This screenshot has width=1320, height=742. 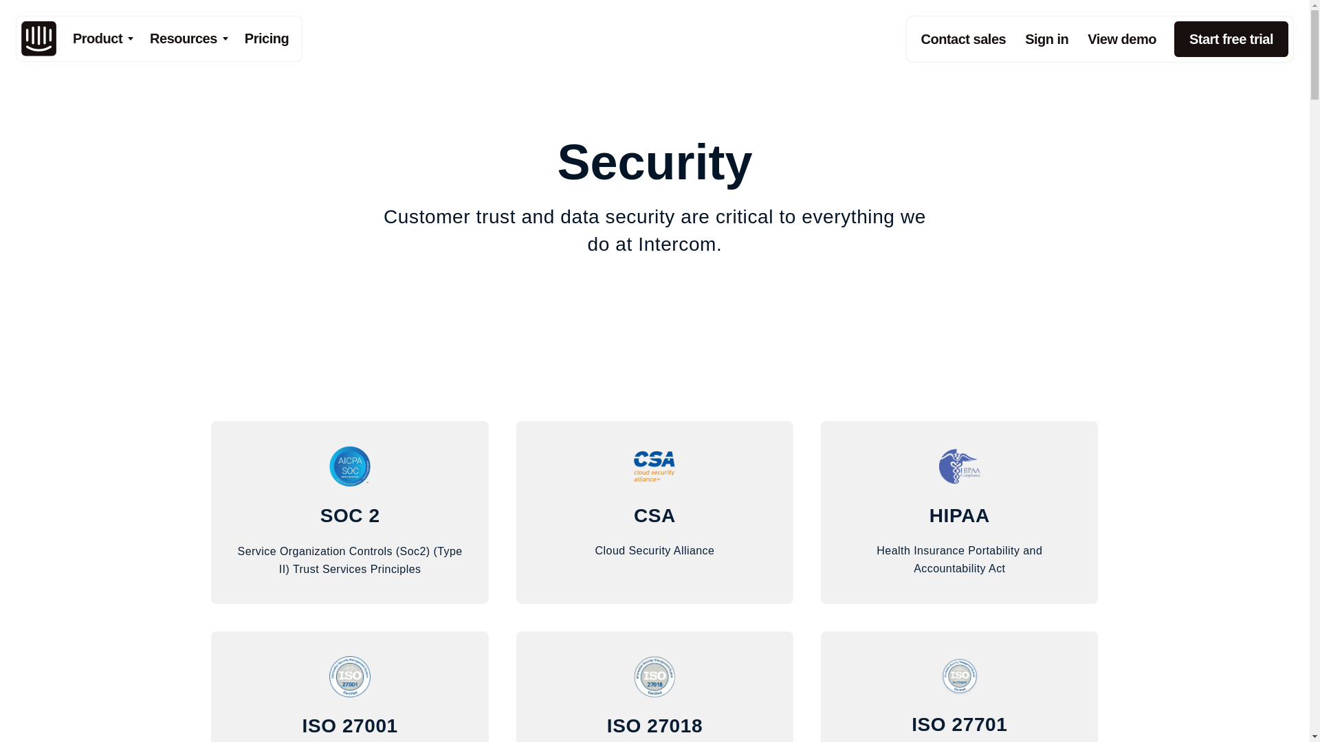 What do you see at coordinates (267, 38) in the screenshot?
I see `Pricing` at bounding box center [267, 38].